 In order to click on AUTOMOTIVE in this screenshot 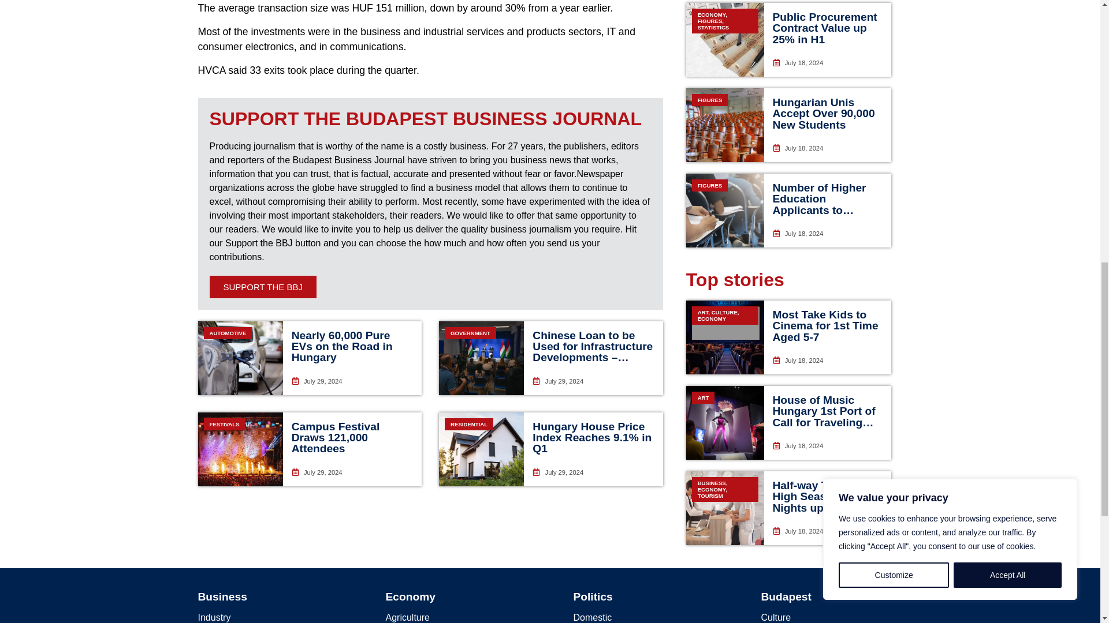, I will do `click(240, 358)`.